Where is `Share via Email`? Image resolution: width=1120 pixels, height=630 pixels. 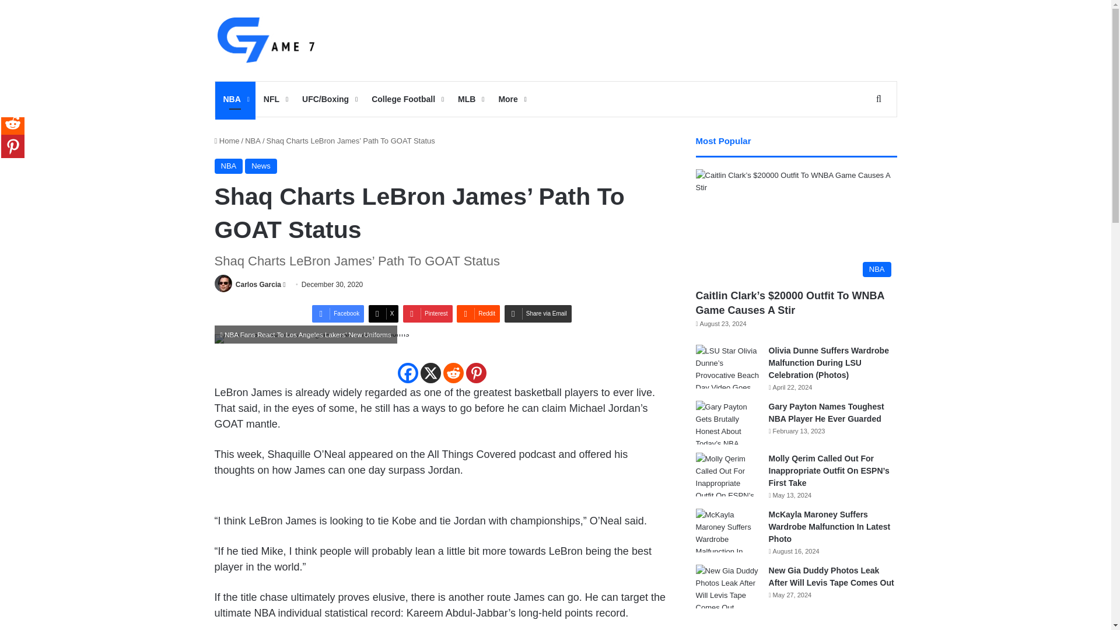
Share via Email is located at coordinates (538, 313).